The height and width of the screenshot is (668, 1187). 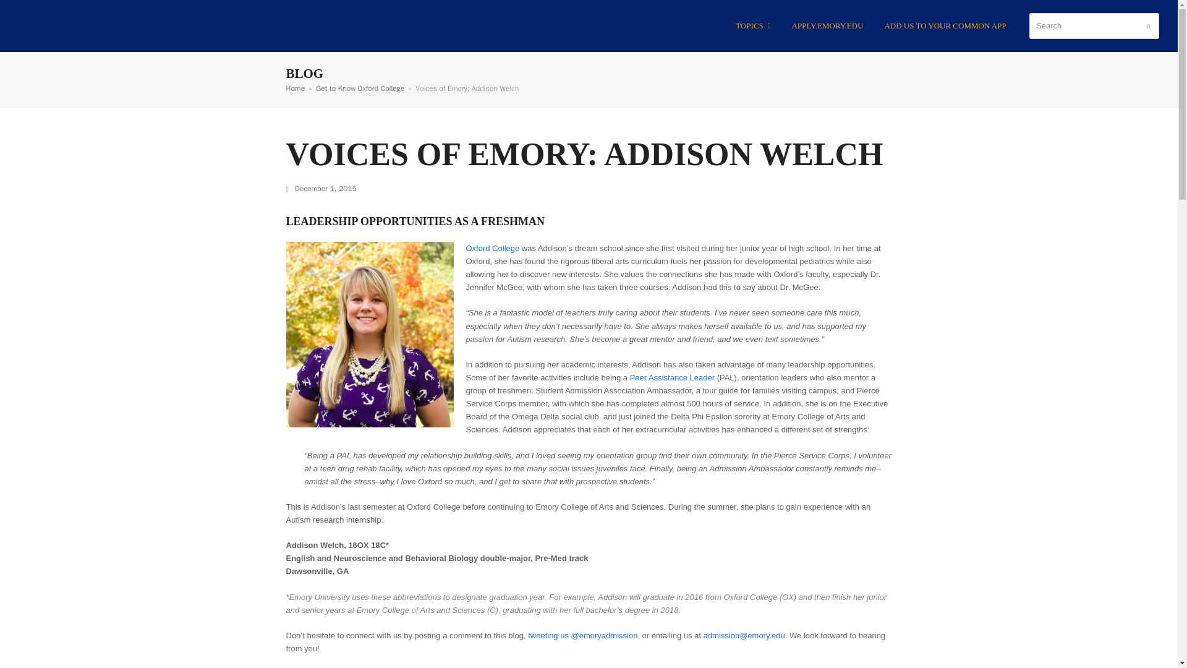 What do you see at coordinates (296, 88) in the screenshot?
I see `Home` at bounding box center [296, 88].